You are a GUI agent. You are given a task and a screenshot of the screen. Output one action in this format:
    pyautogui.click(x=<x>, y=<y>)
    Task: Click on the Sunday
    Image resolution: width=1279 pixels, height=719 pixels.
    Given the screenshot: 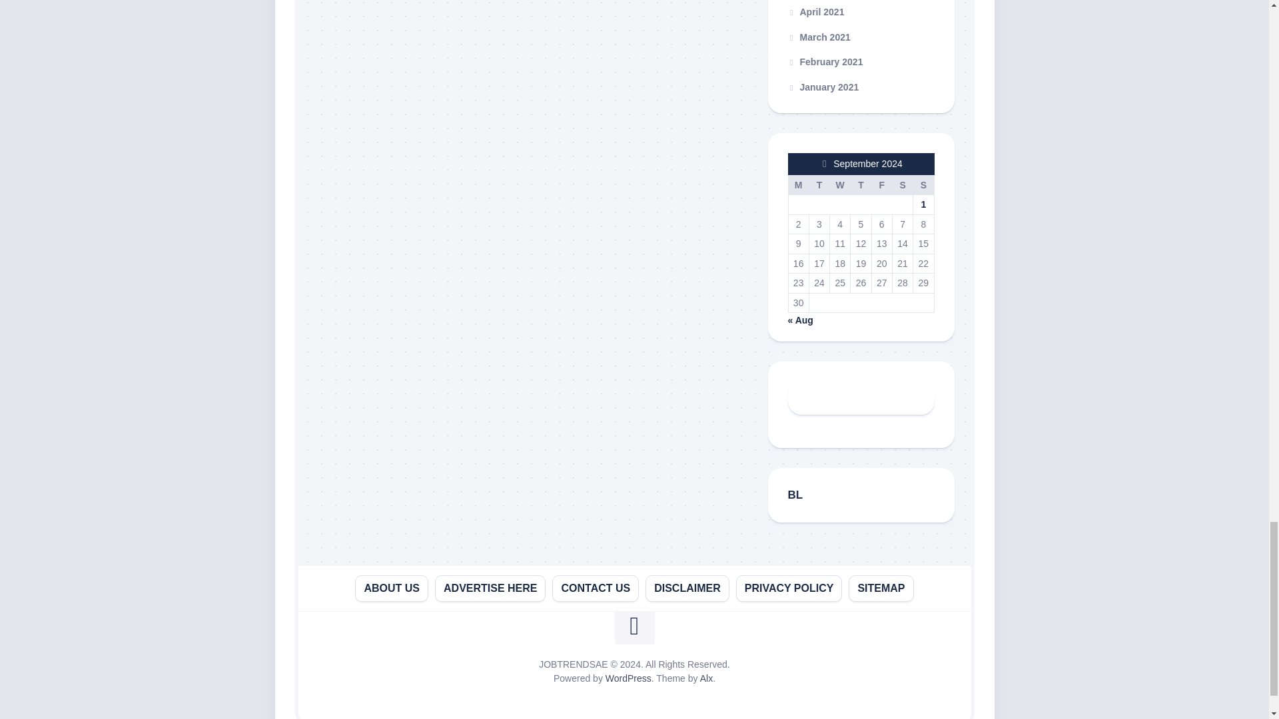 What is the action you would take?
    pyautogui.click(x=923, y=185)
    